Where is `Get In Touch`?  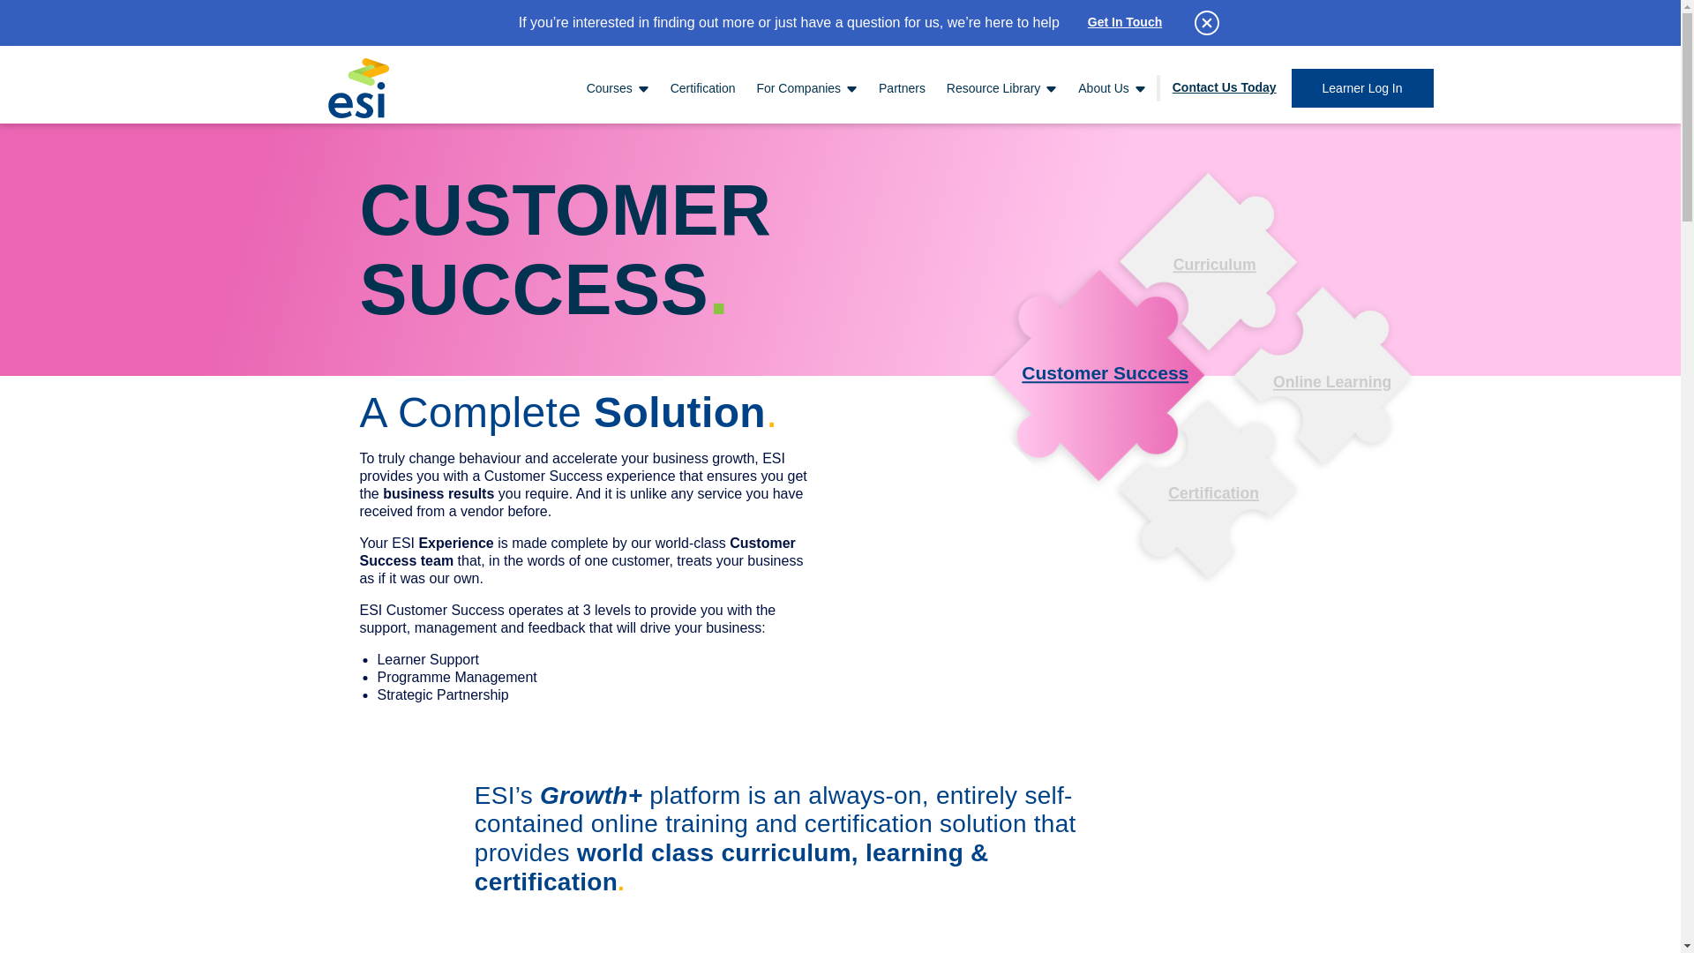 Get In Touch is located at coordinates (1124, 23).